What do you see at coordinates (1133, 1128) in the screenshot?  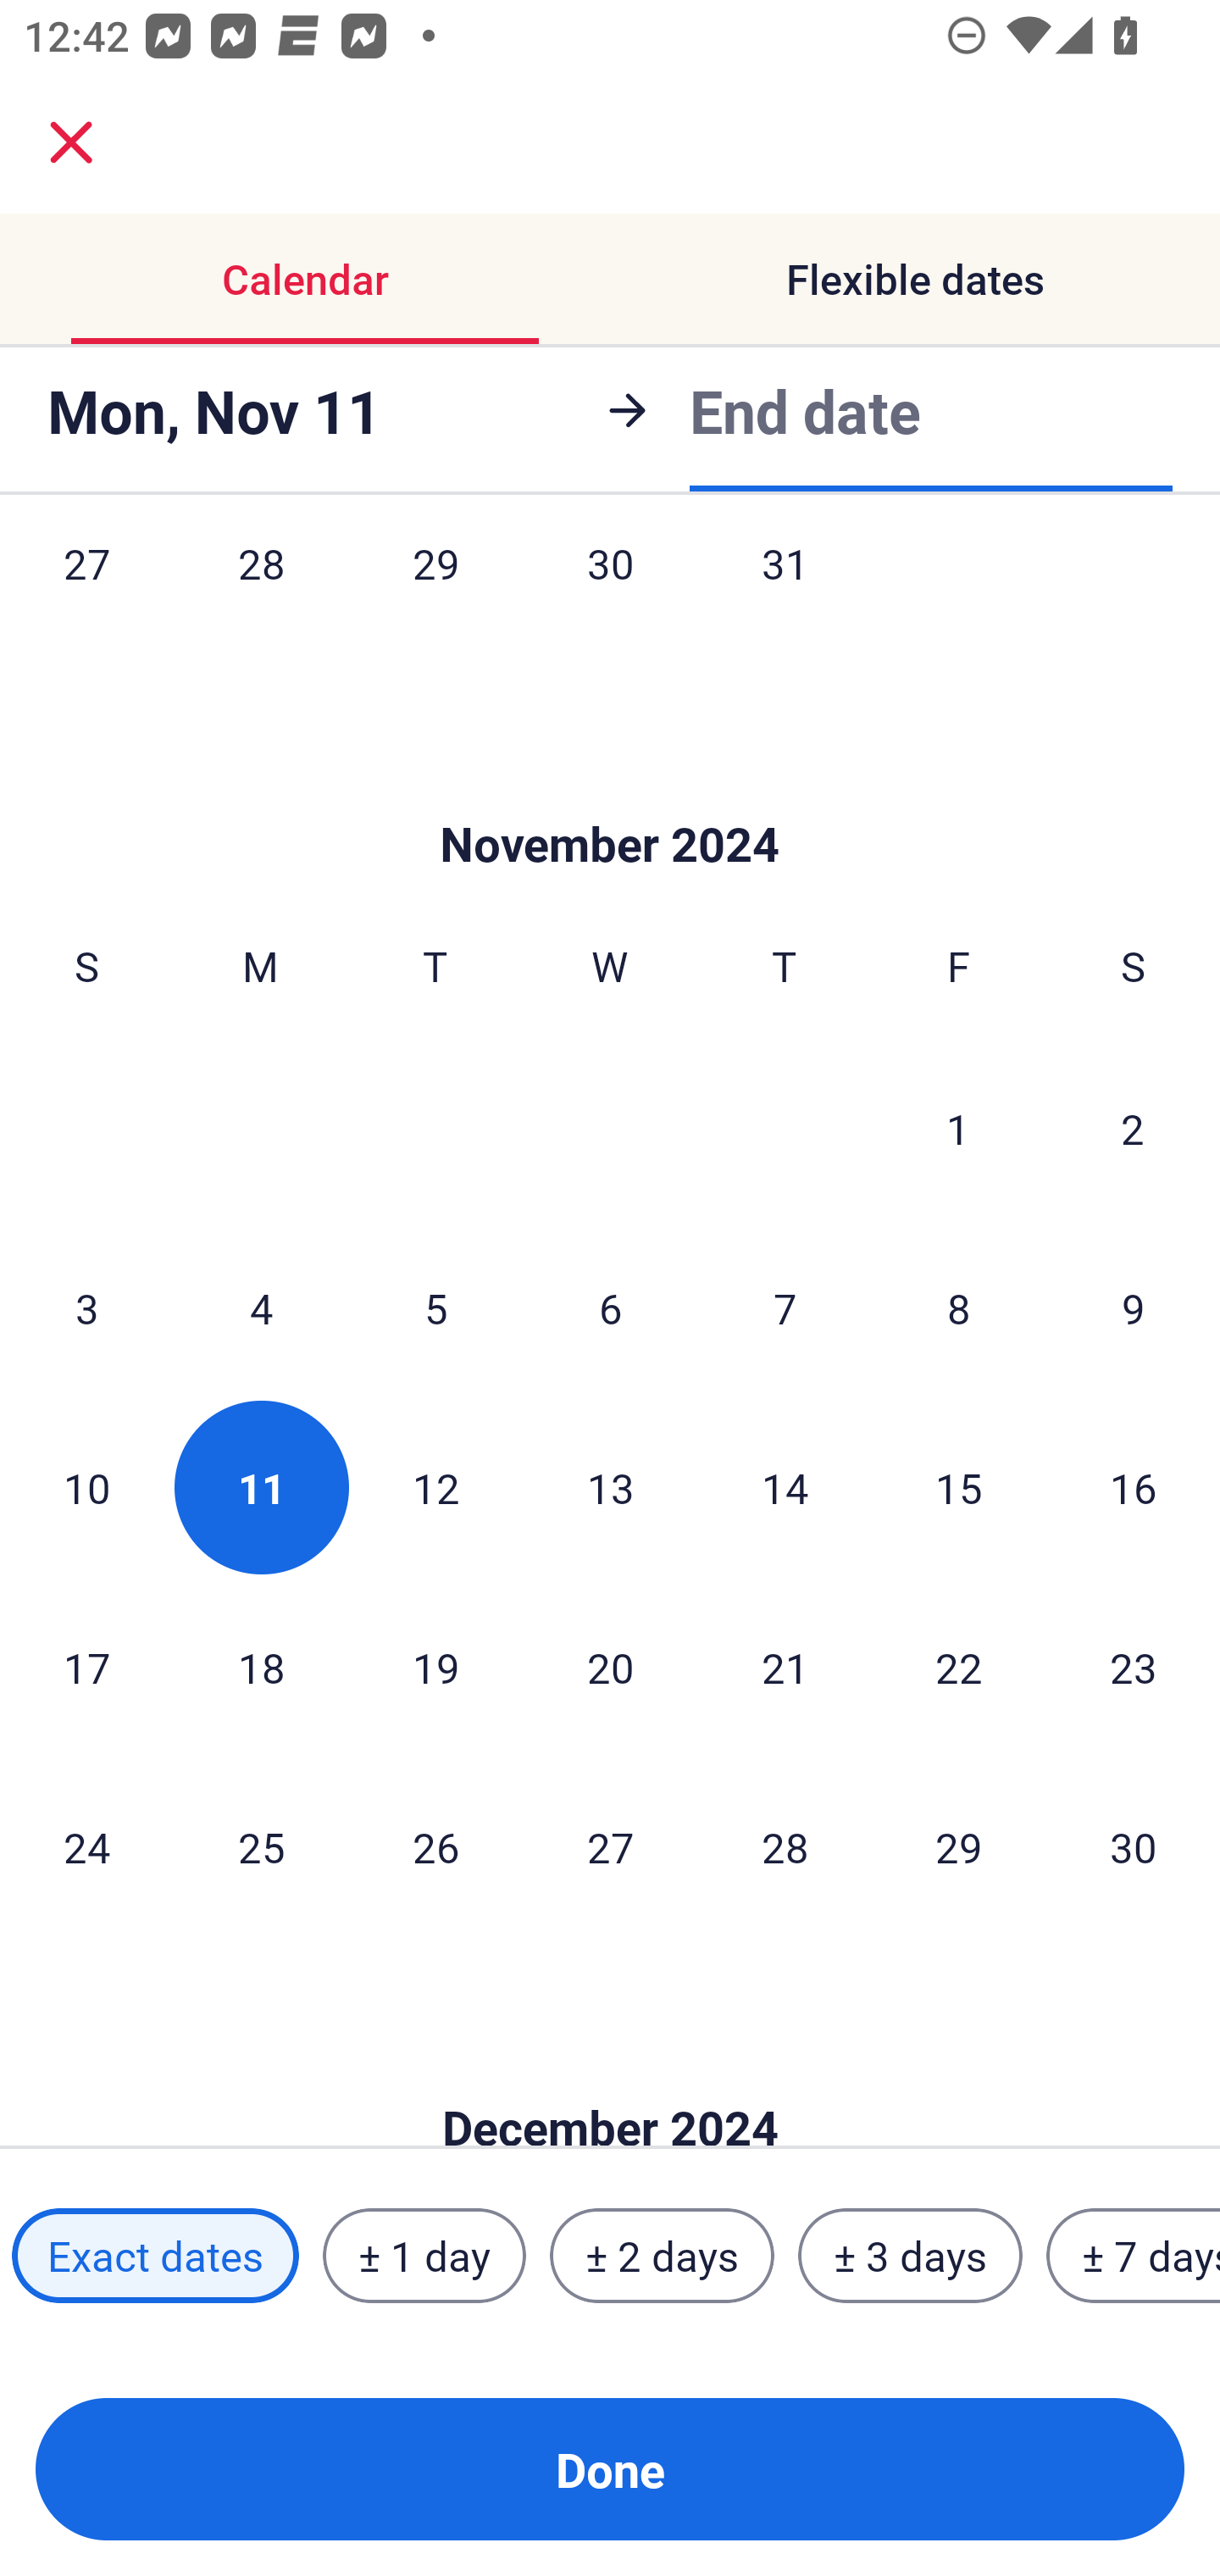 I see `2 Saturday, November 2, 2024` at bounding box center [1133, 1128].